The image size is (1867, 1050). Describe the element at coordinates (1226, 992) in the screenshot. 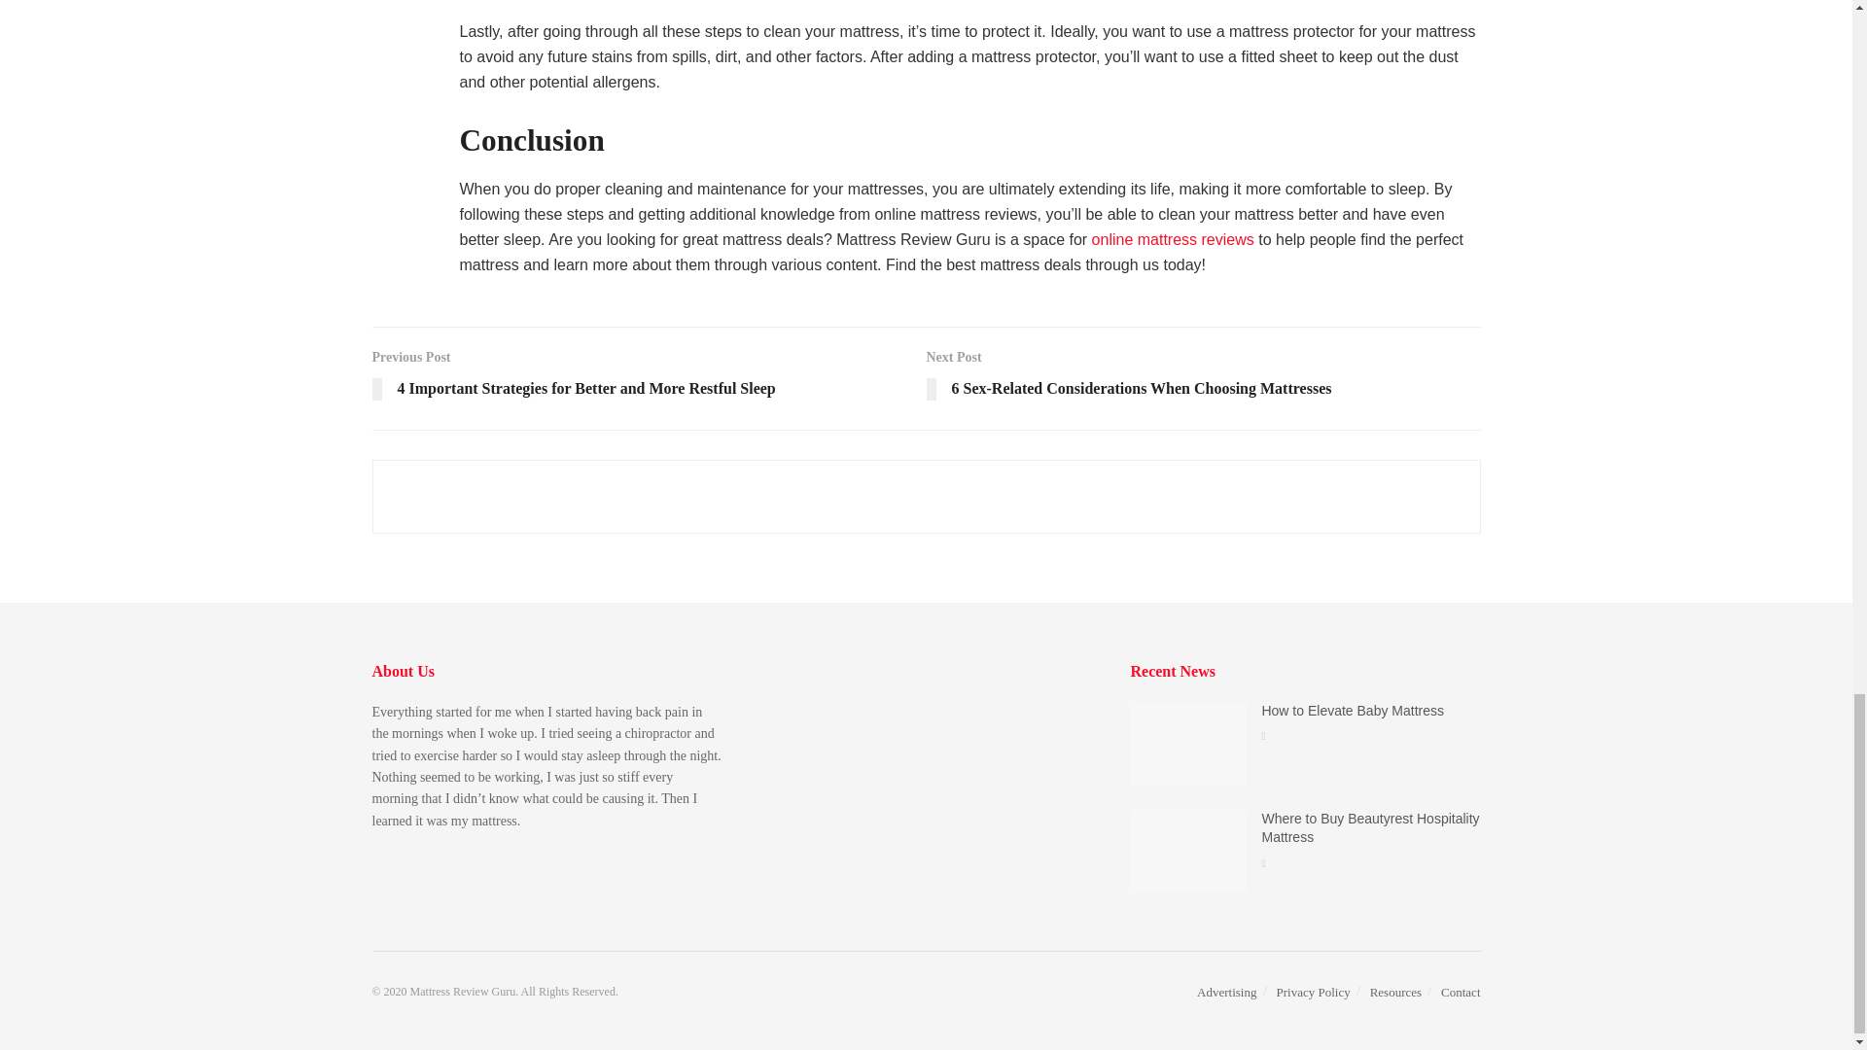

I see `Advertising` at that location.